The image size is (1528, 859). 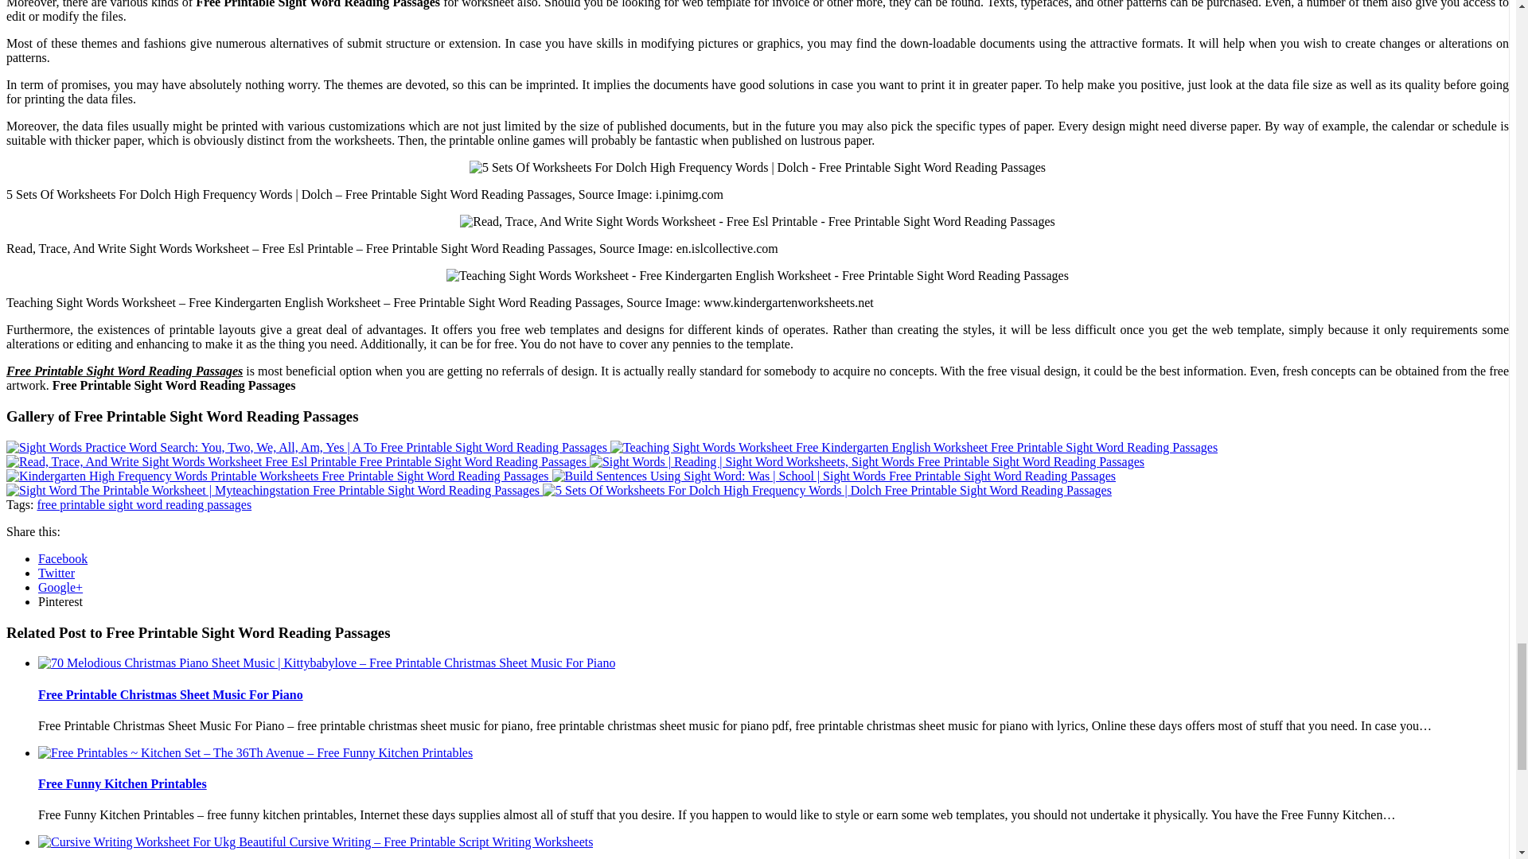 I want to click on Free Funny Kitchen Printables, so click(x=123, y=783).